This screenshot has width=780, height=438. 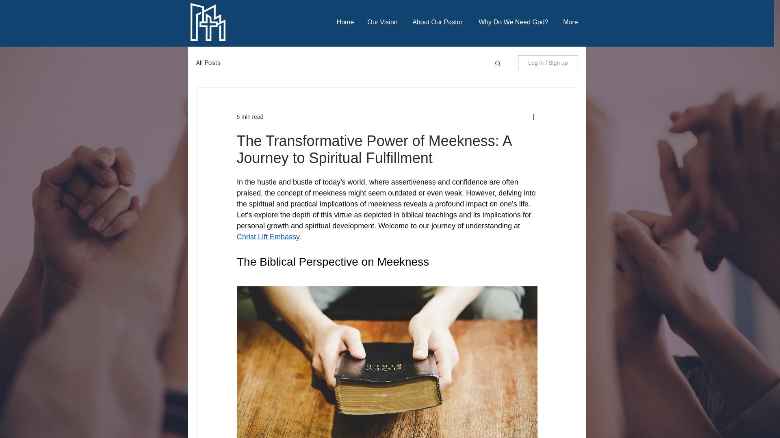 I want to click on All Posts, so click(x=208, y=62).